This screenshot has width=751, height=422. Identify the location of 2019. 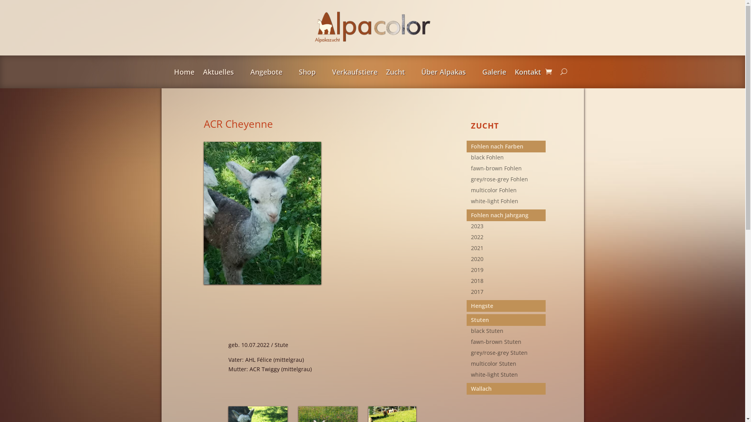
(508, 272).